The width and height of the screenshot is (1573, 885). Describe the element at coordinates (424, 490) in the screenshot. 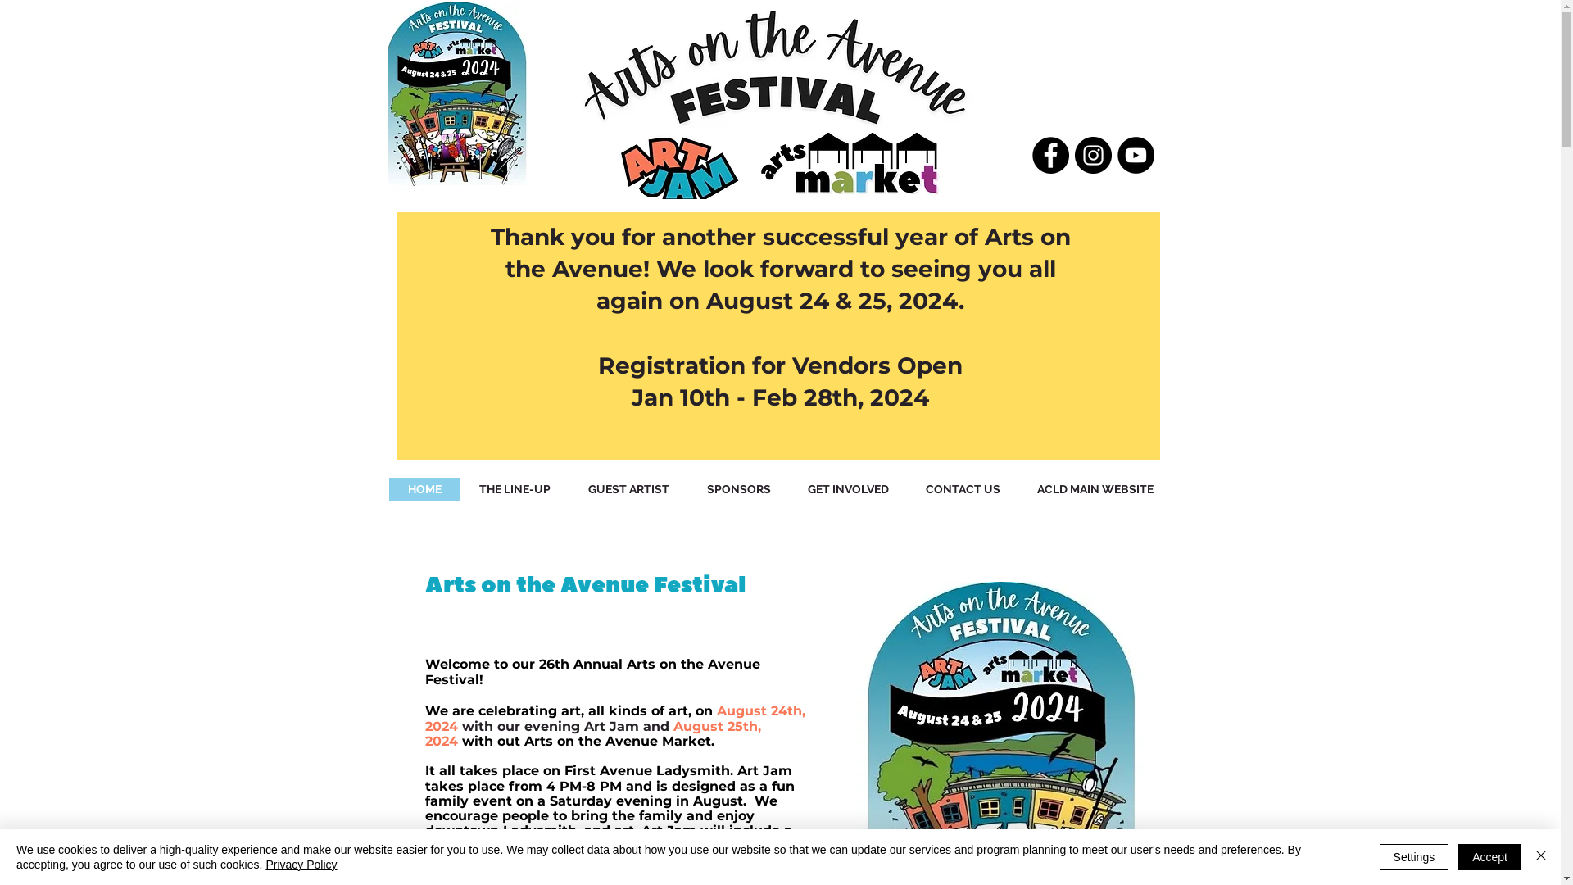

I see `HOME` at that location.